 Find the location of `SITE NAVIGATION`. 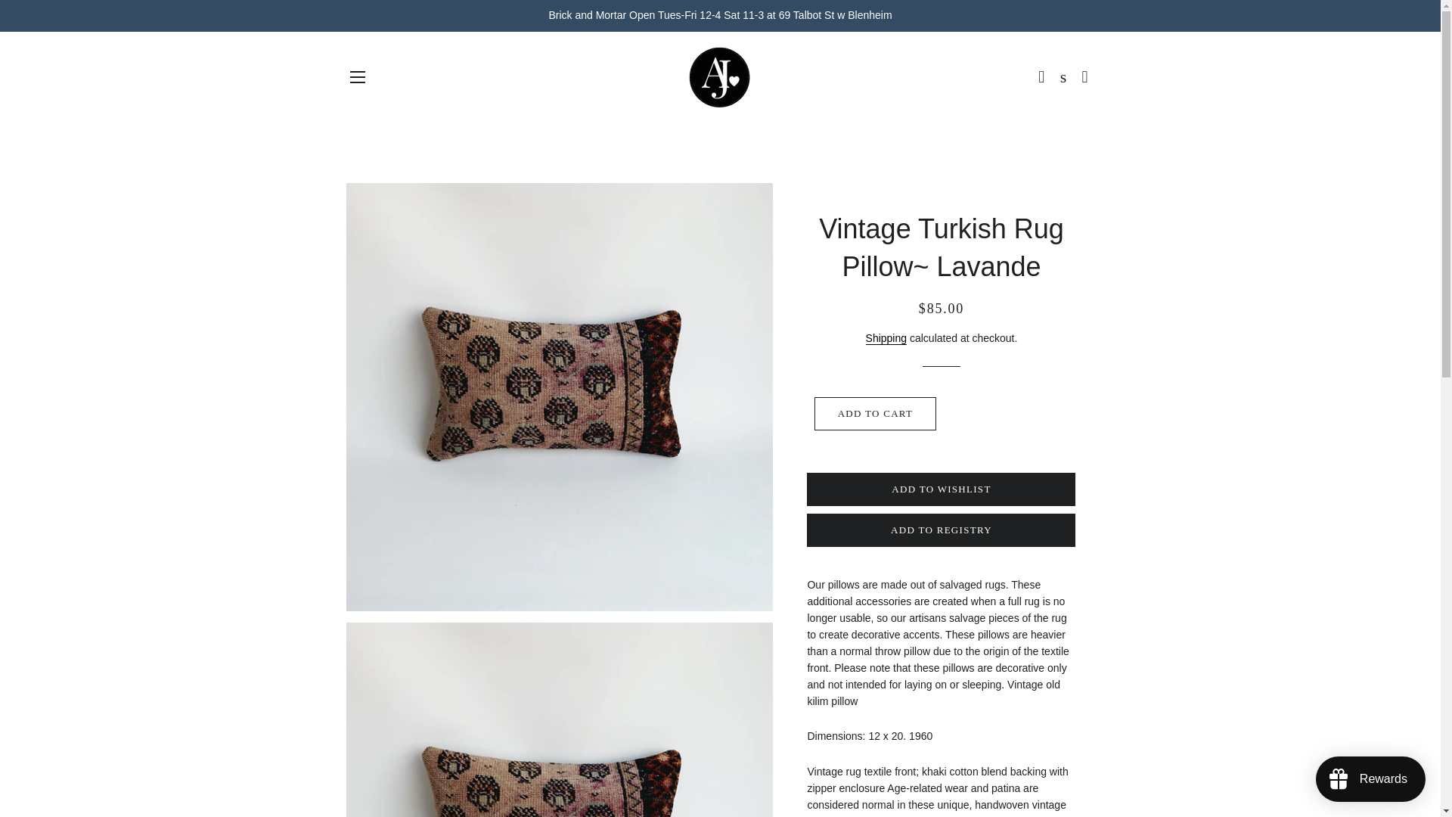

SITE NAVIGATION is located at coordinates (357, 77).